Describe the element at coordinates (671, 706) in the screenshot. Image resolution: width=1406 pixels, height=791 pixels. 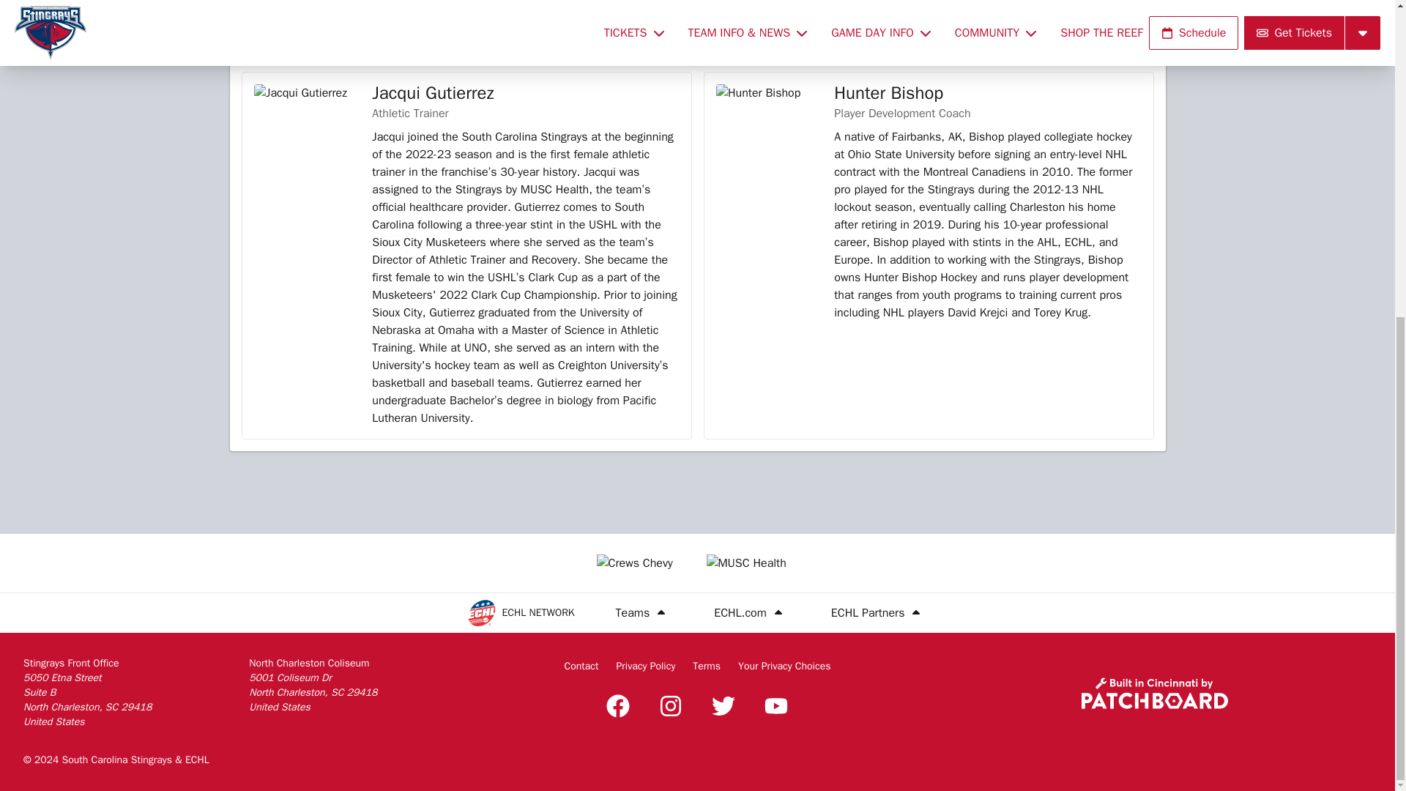
I see `Instagram` at that location.